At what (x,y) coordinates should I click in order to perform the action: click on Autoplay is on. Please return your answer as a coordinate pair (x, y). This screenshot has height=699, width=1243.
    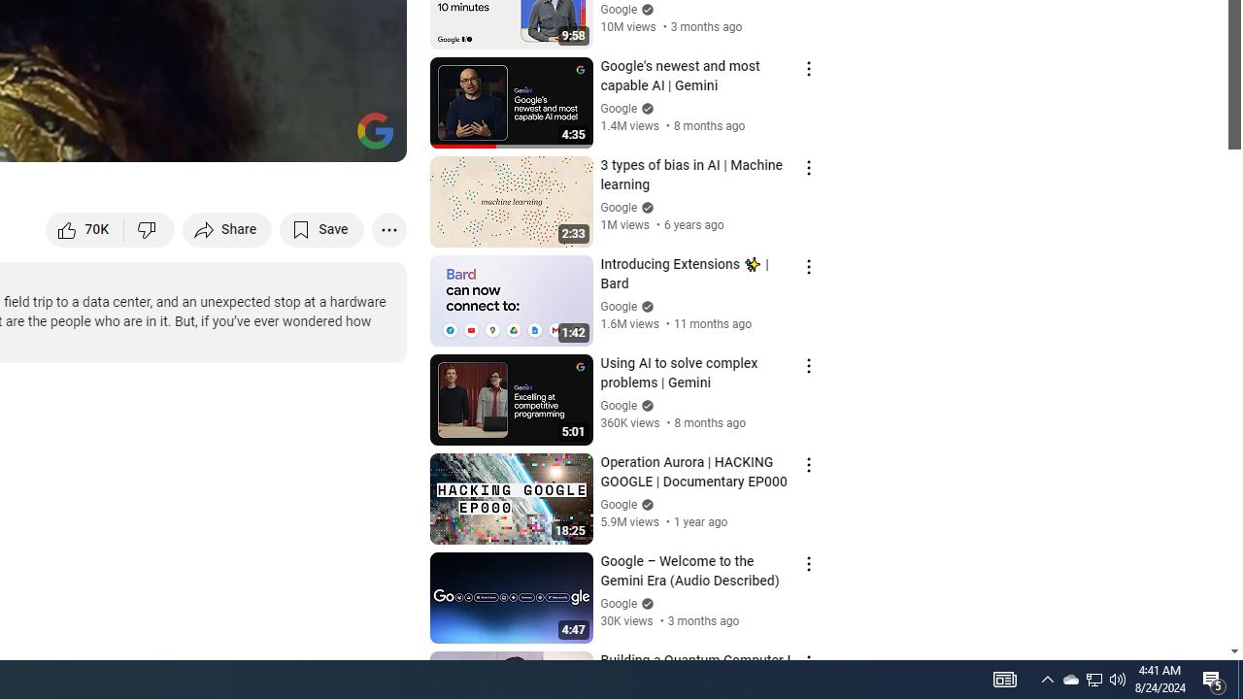
    Looking at the image, I should click on (138, 138).